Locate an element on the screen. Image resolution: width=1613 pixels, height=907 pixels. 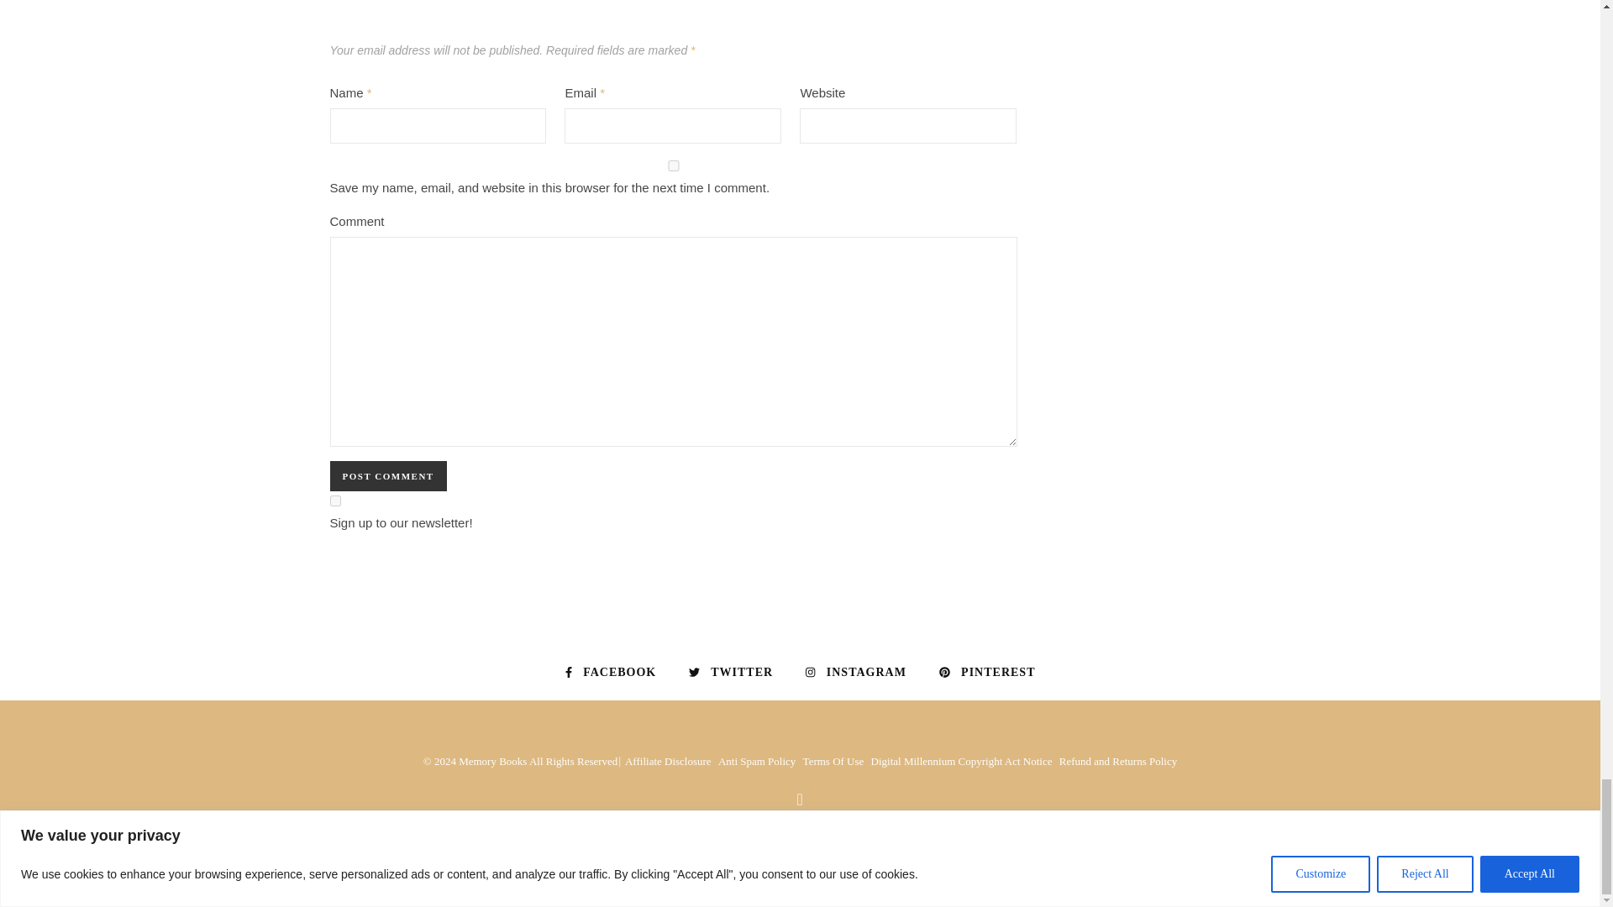
BACK TO TOP is located at coordinates (800, 806).